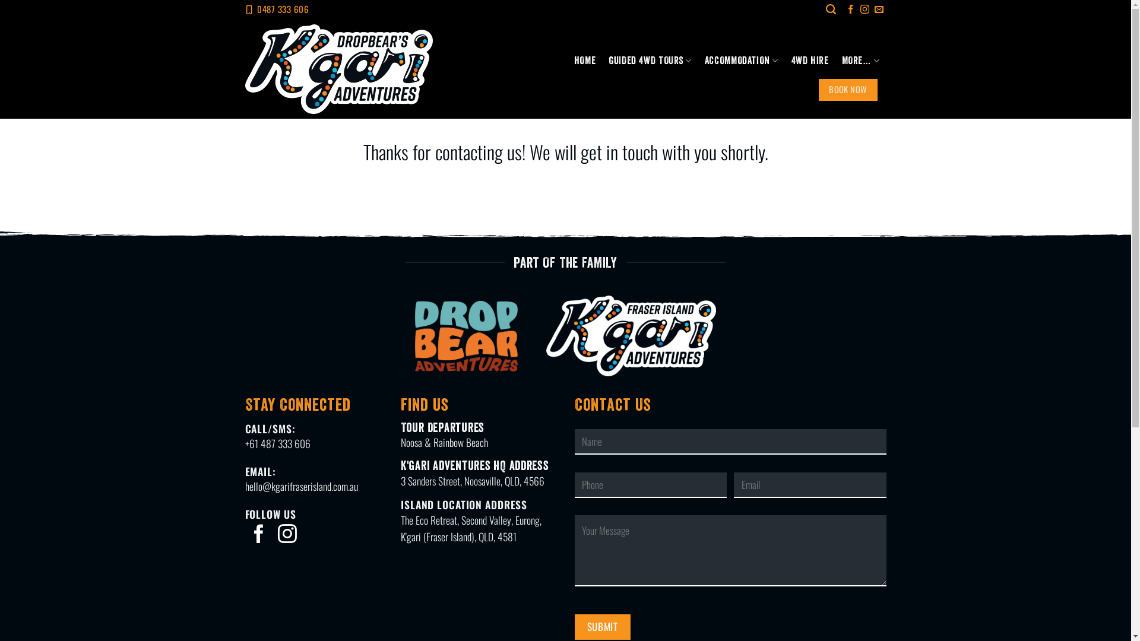 Image resolution: width=1140 pixels, height=641 pixels. Describe the element at coordinates (301, 486) in the screenshot. I see `hello@kgarifraserisland.com.au` at that location.